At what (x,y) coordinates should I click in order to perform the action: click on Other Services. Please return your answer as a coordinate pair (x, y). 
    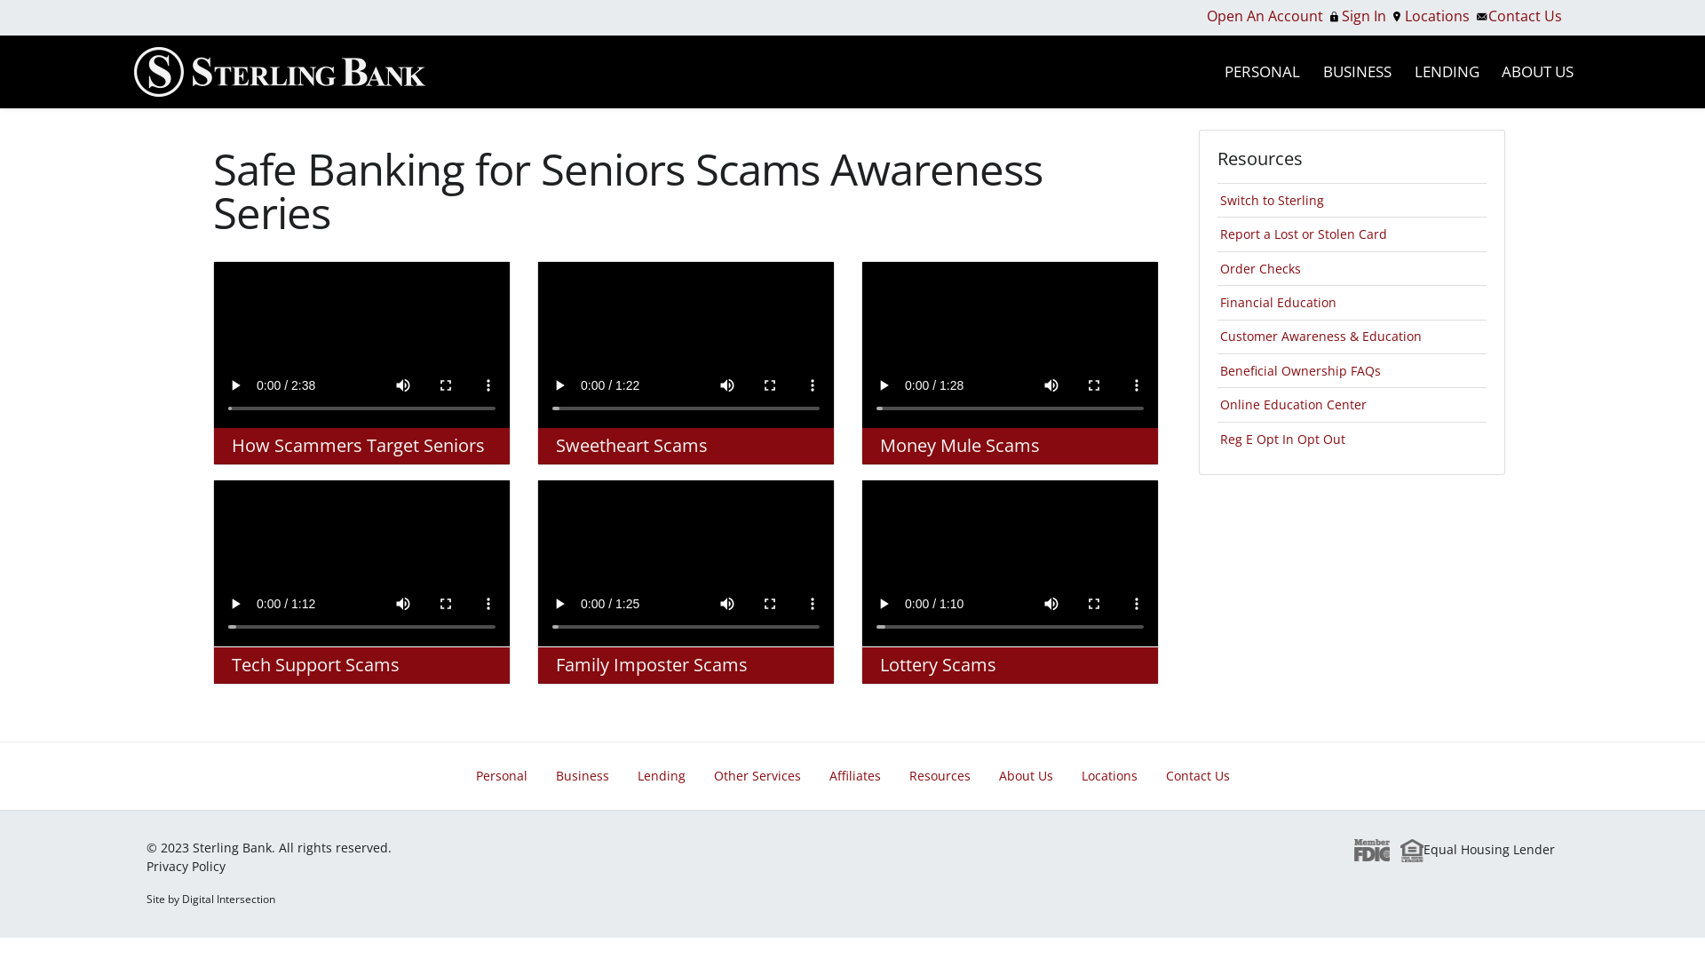
    Looking at the image, I should click on (757, 776).